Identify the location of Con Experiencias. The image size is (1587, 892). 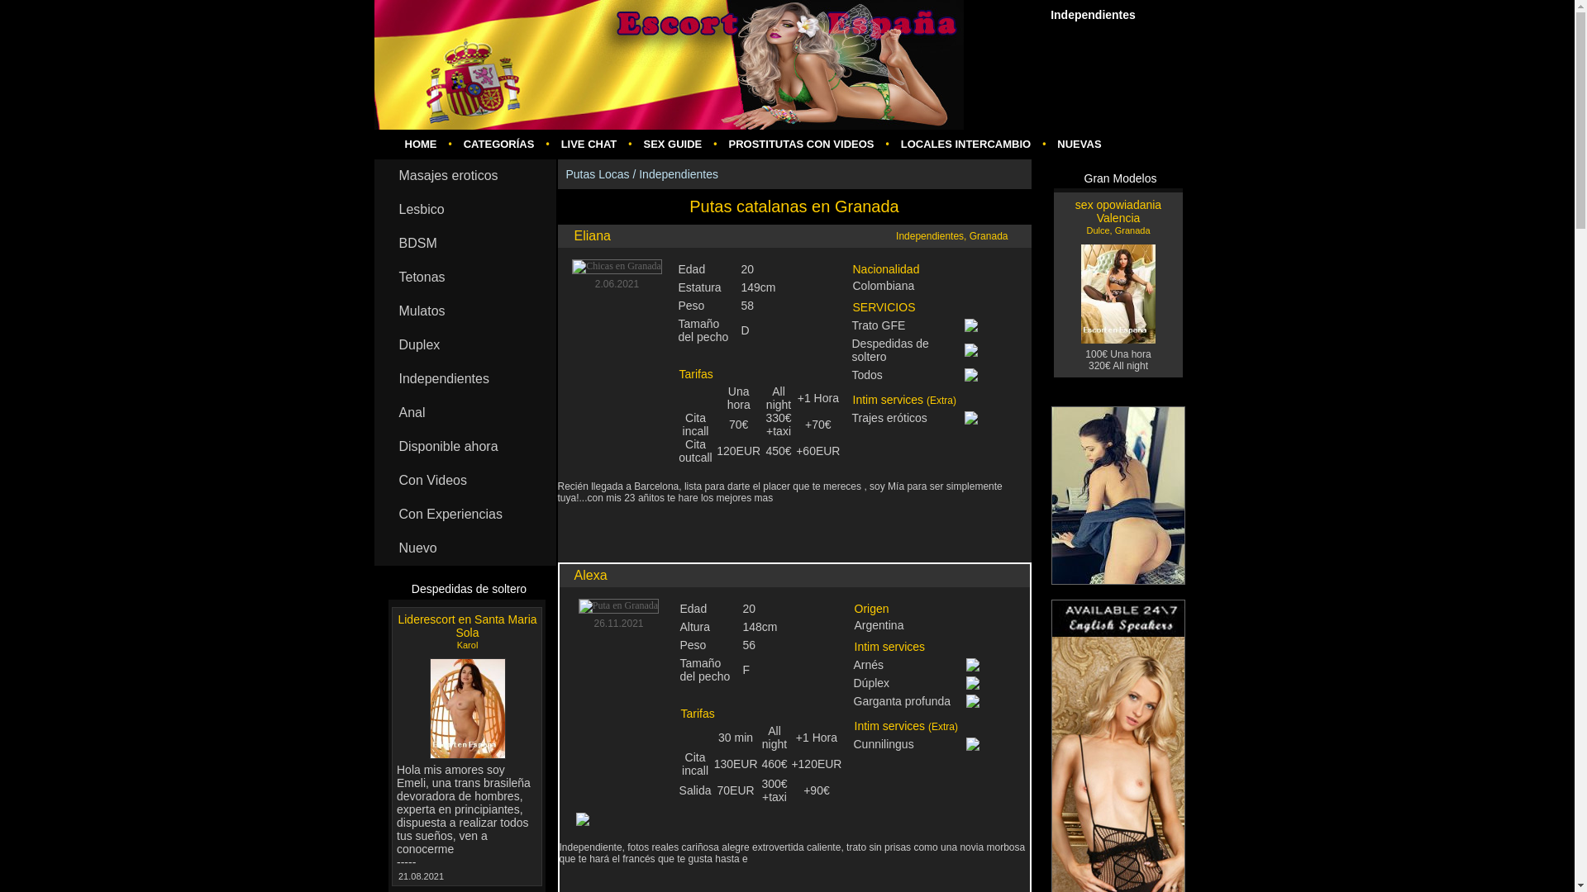
(465, 514).